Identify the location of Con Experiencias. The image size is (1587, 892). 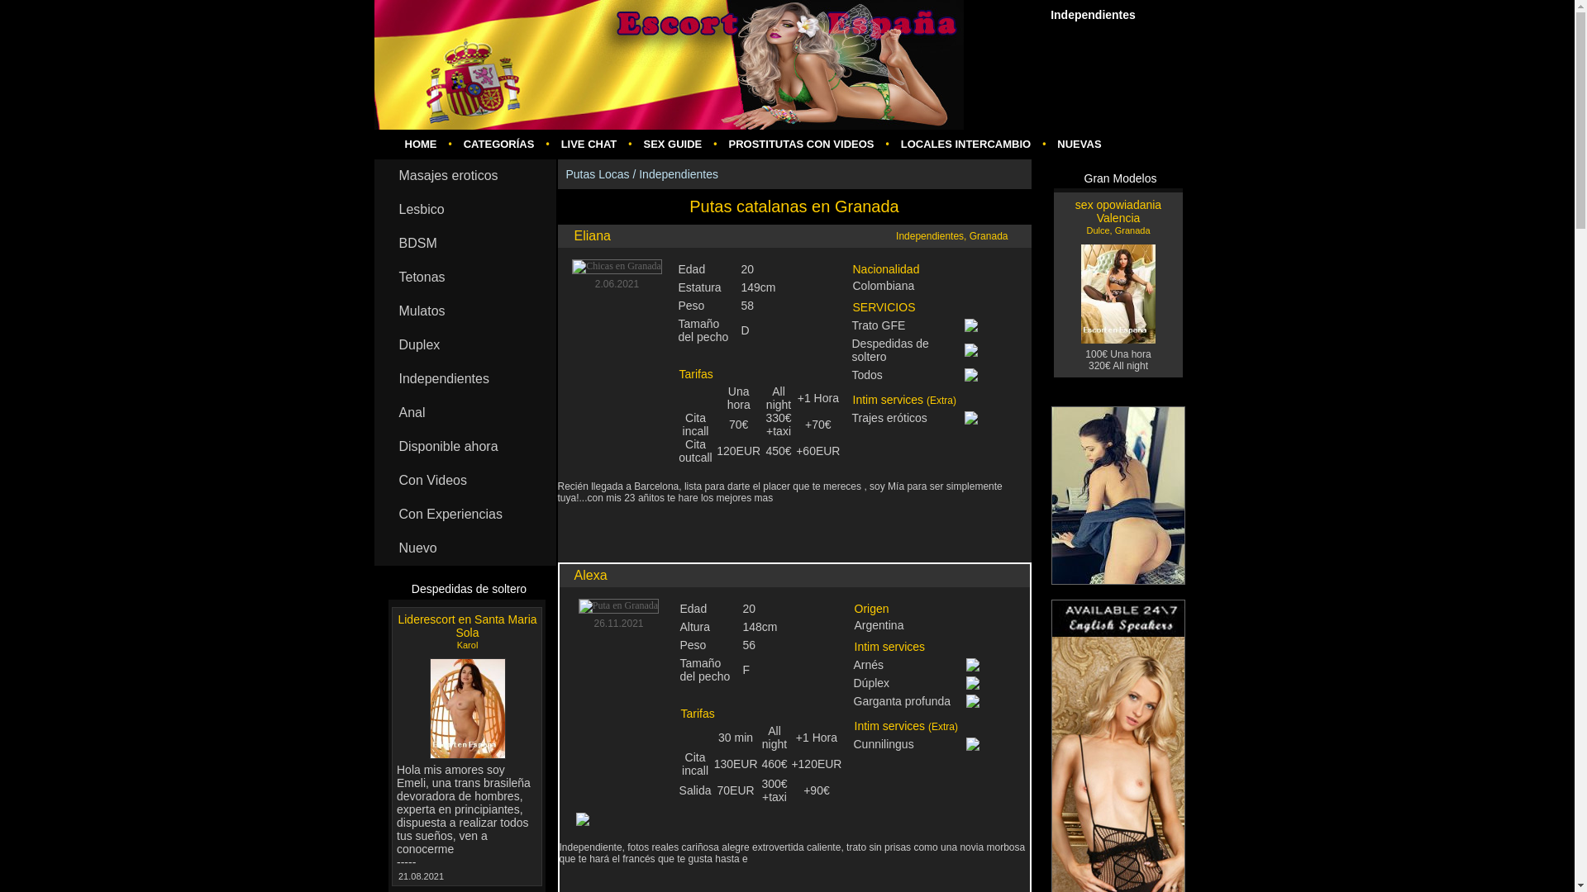
(465, 514).